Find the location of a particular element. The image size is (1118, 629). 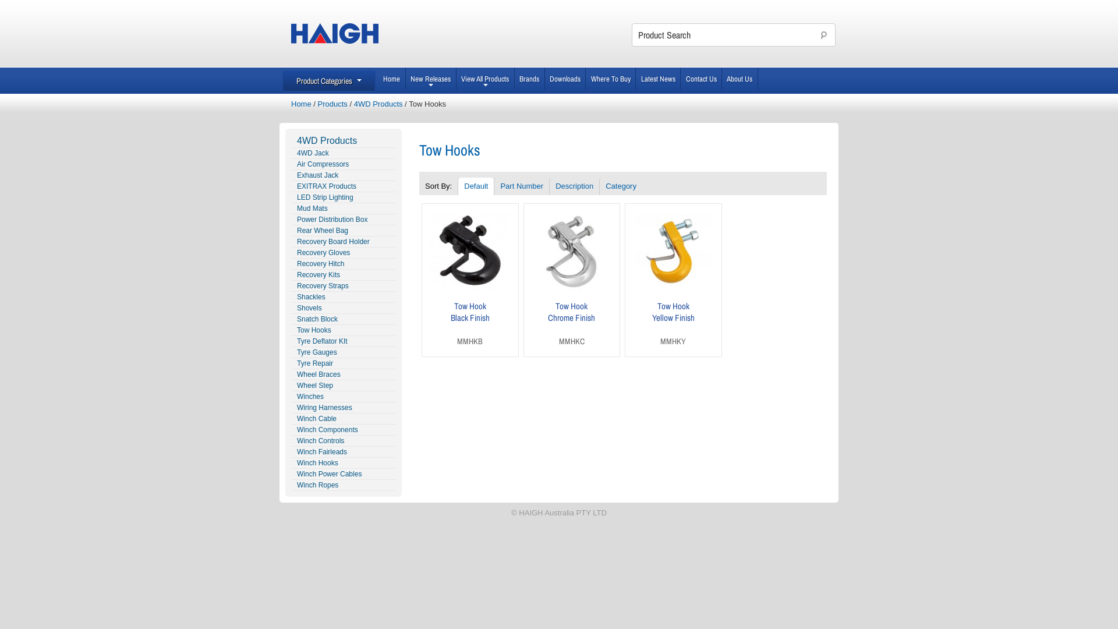

Recovery Gloves is located at coordinates (344, 253).